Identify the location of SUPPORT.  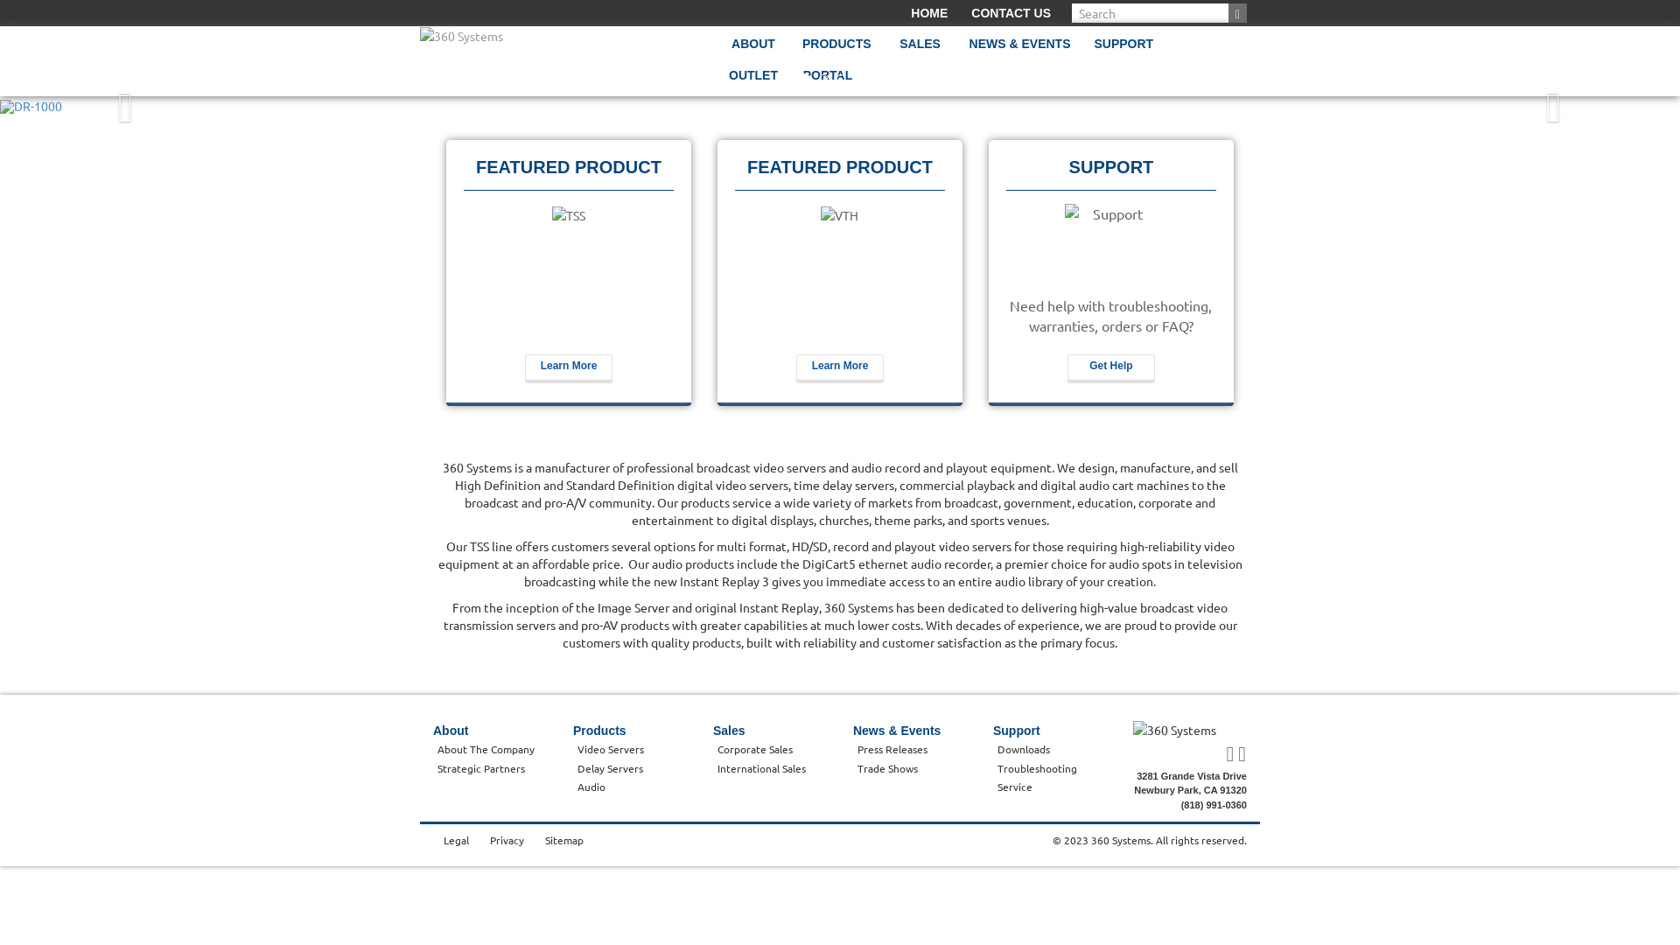
(1123, 51).